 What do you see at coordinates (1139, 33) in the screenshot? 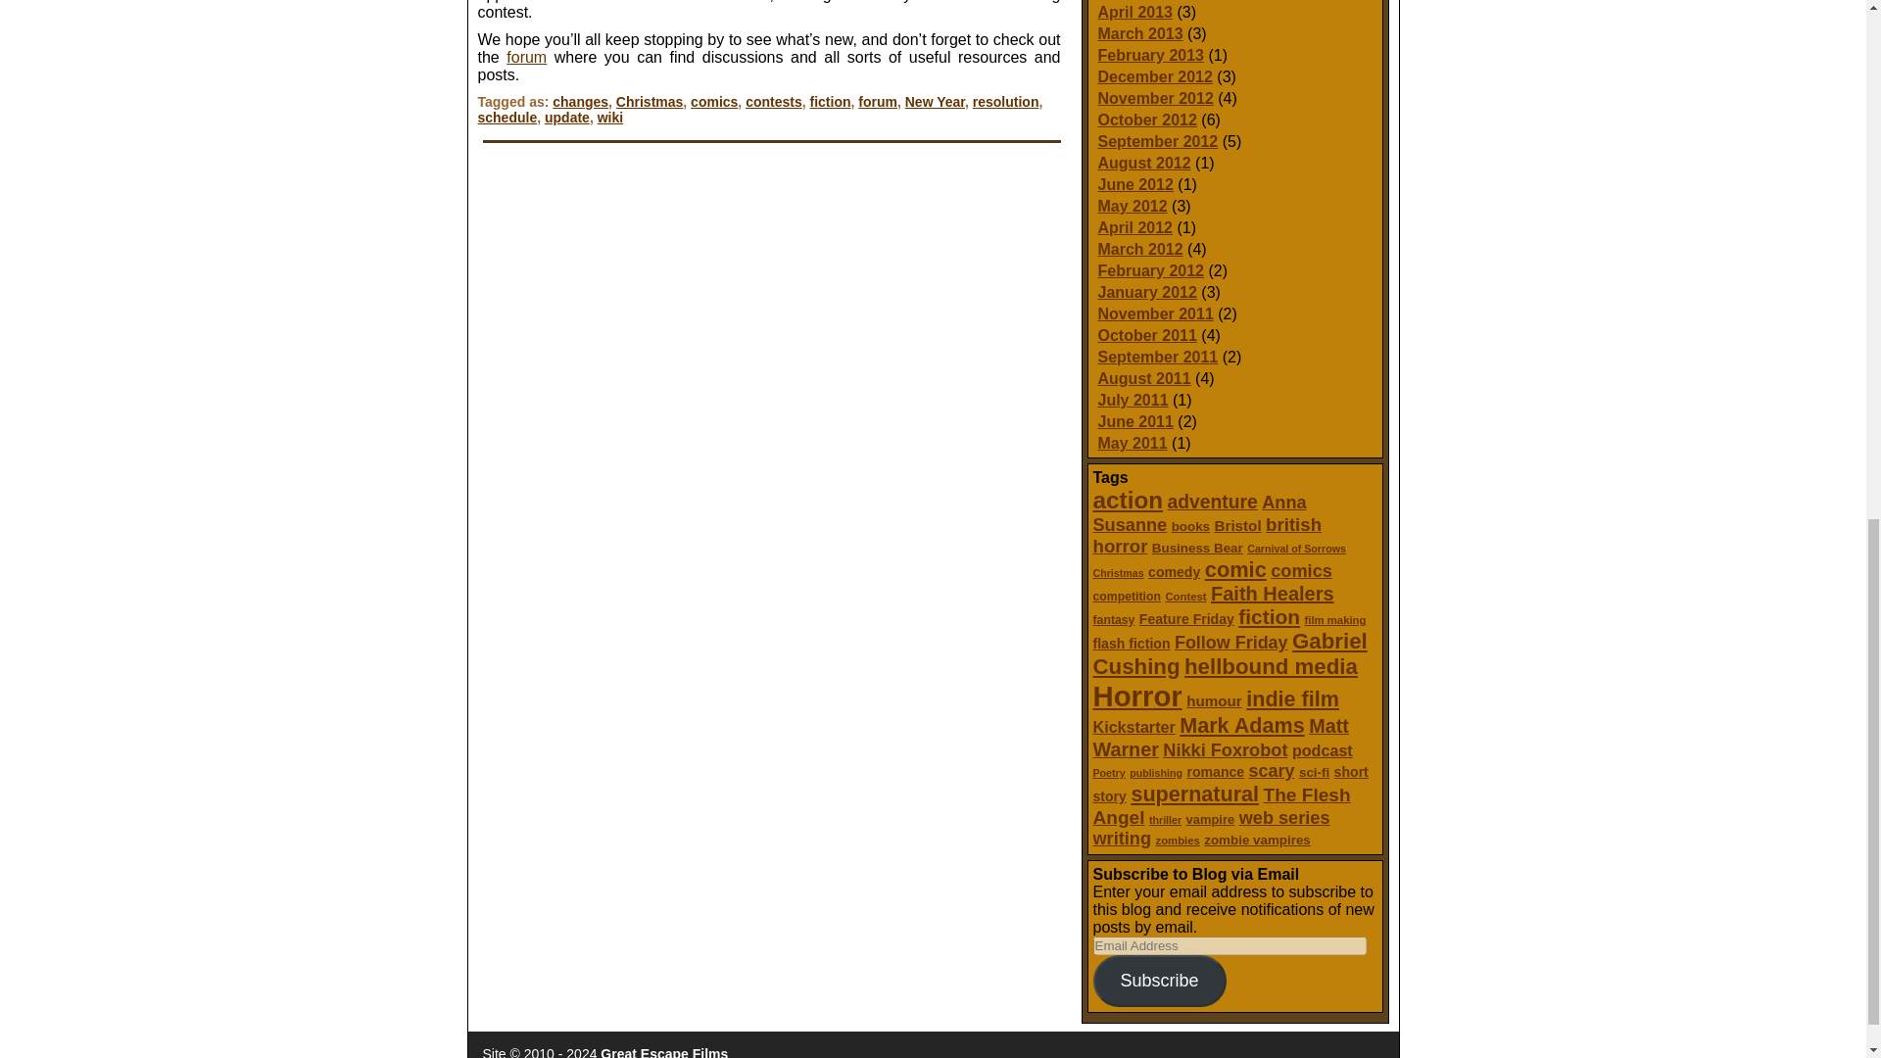
I see `March 2013` at bounding box center [1139, 33].